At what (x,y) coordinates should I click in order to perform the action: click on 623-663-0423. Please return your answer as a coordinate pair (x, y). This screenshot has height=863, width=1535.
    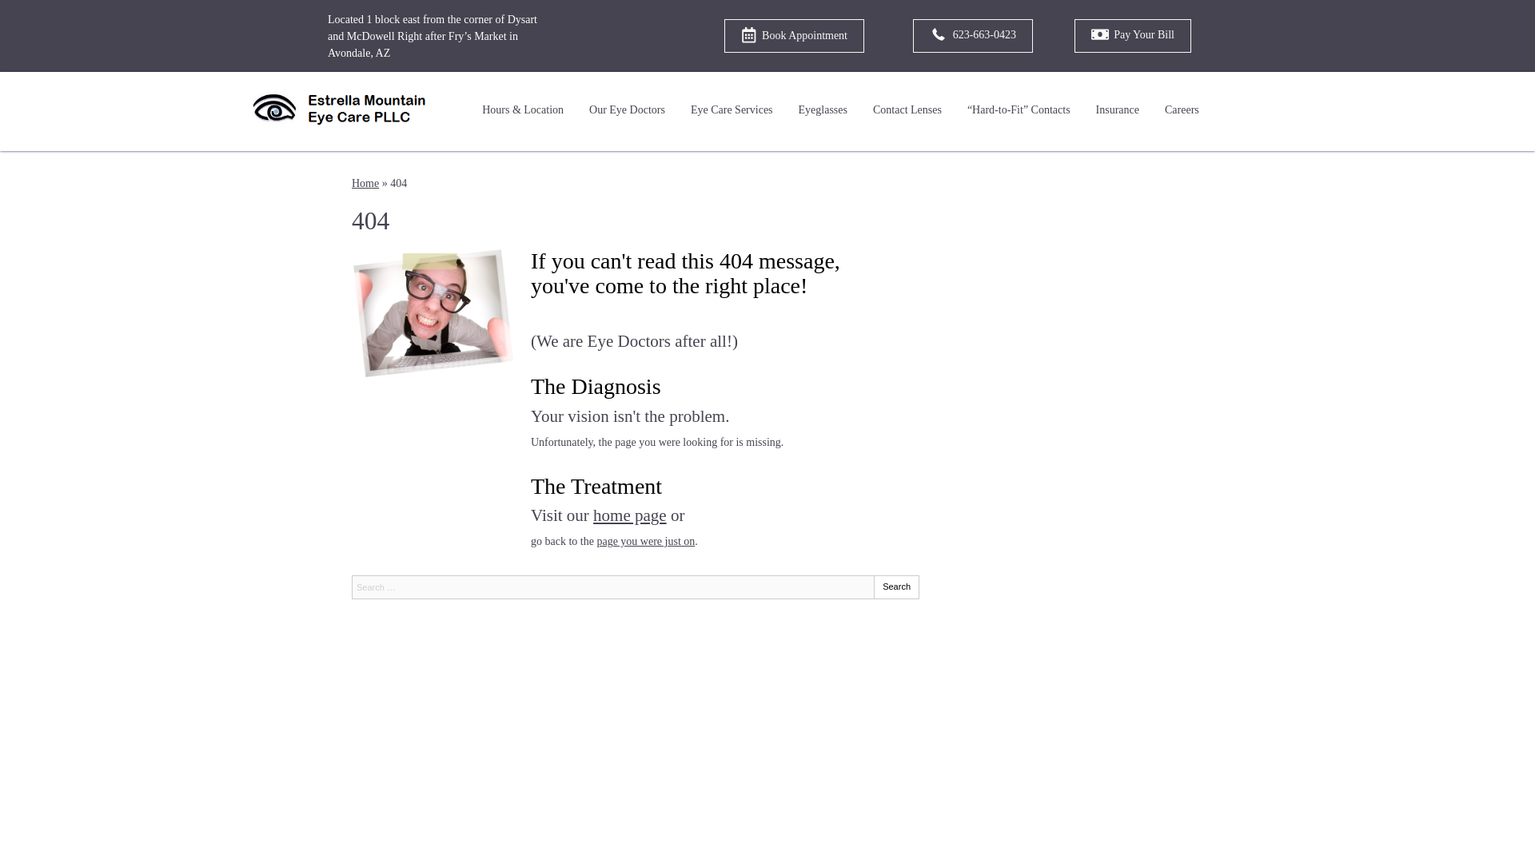
    Looking at the image, I should click on (973, 35).